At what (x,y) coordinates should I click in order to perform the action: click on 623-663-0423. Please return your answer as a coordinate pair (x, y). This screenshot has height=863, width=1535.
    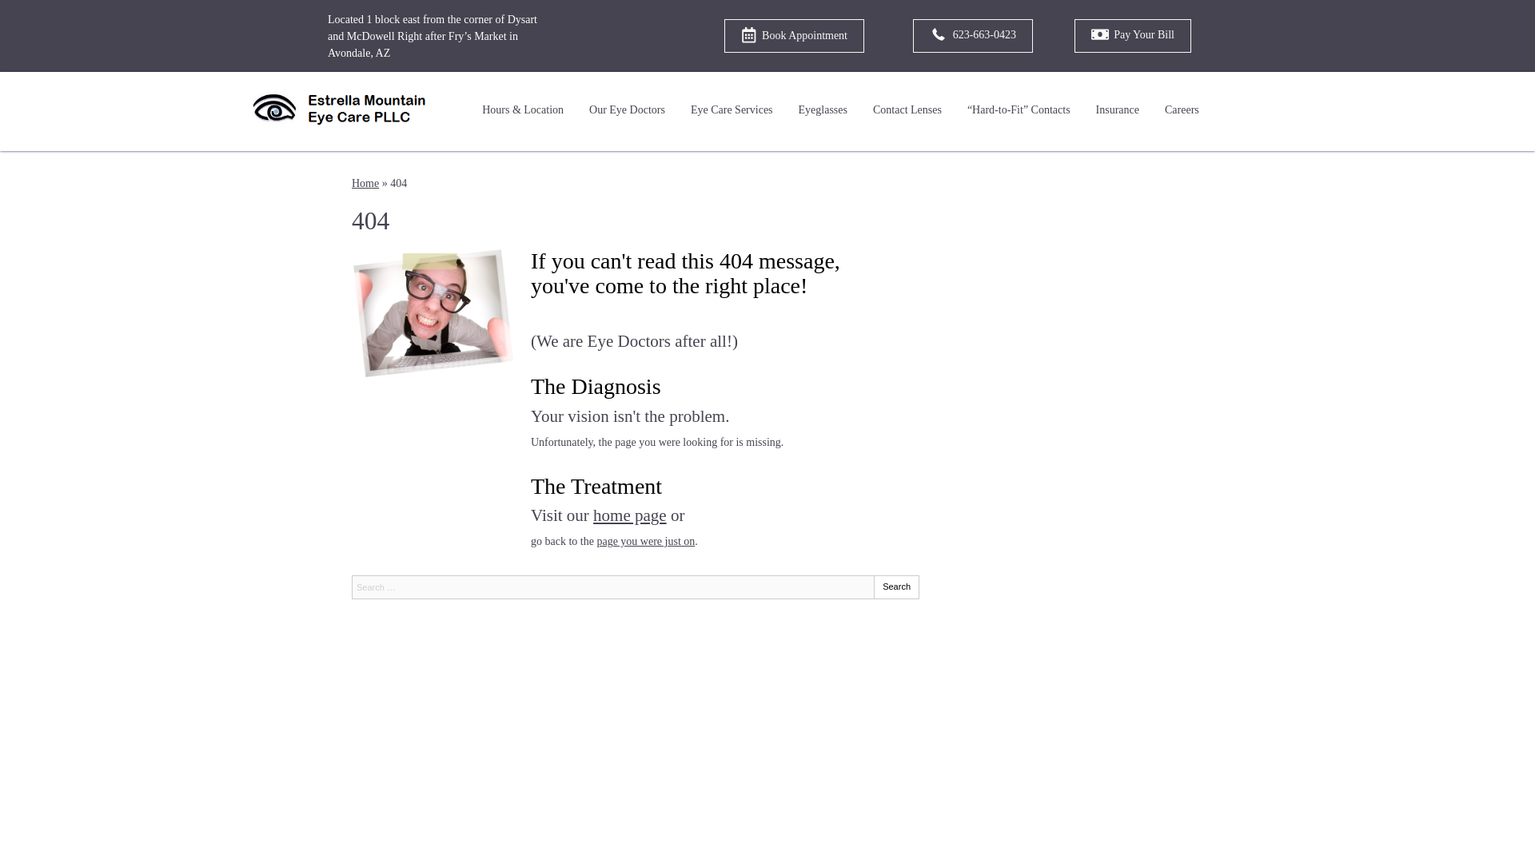
    Looking at the image, I should click on (973, 35).